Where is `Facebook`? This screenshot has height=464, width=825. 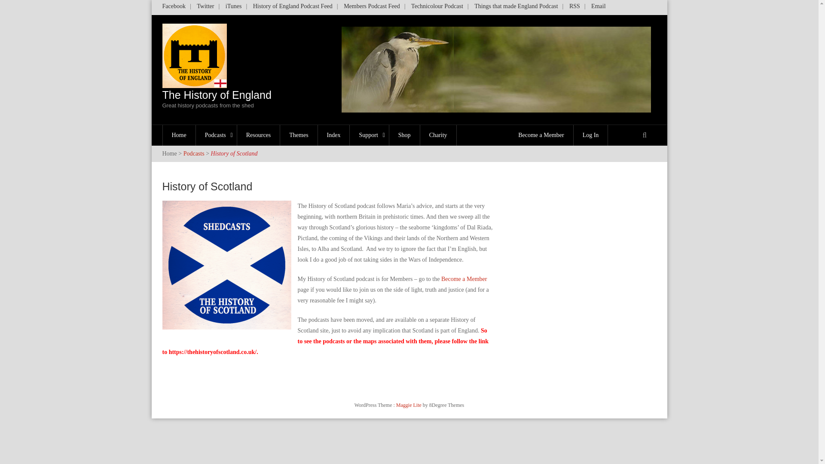 Facebook is located at coordinates (233, 8).